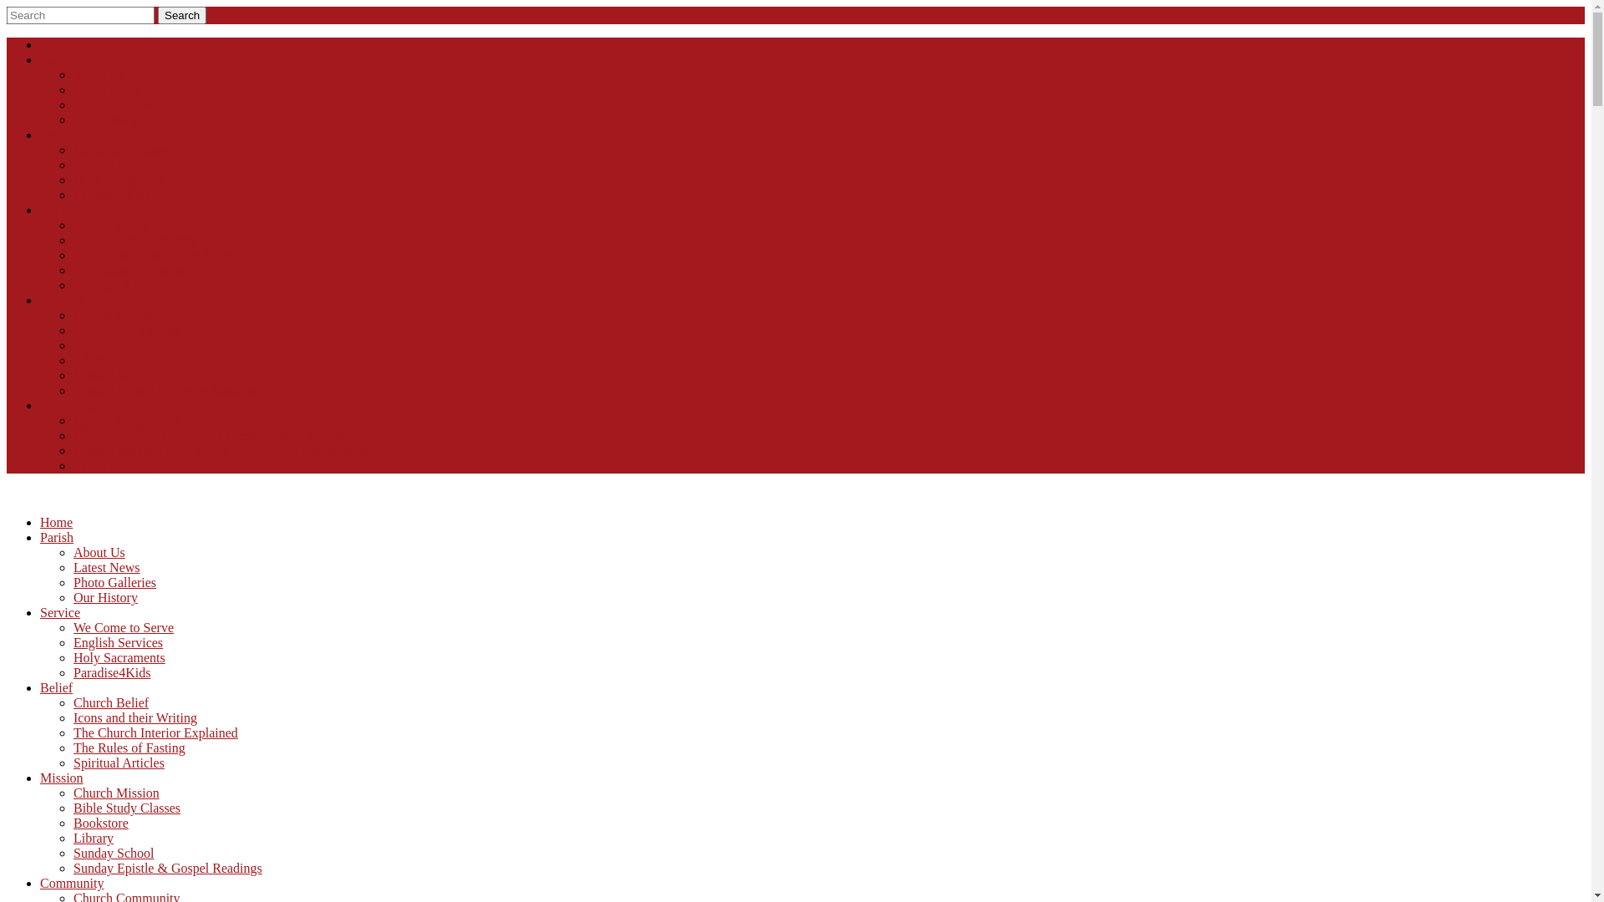 Image resolution: width=1604 pixels, height=902 pixels. Describe the element at coordinates (124, 628) in the screenshot. I see `We Come to Serve` at that location.